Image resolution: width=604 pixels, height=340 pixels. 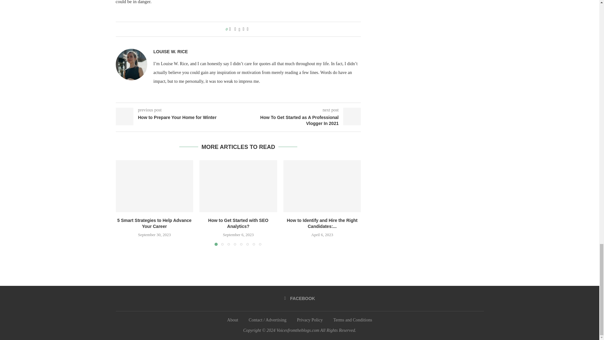 I want to click on How to Identify and Hire the Right Candidates: 9 Tips, so click(x=322, y=186).